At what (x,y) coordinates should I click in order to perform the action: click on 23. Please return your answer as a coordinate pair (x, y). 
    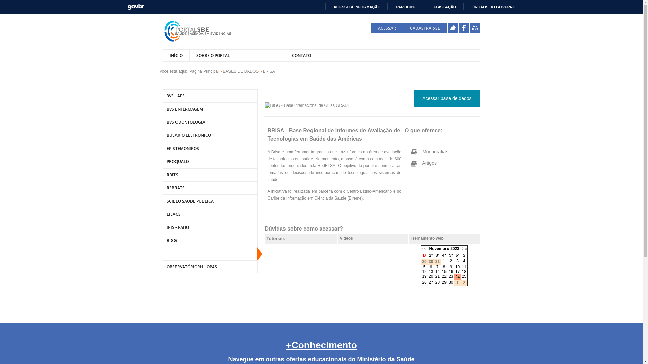
    Looking at the image, I should click on (451, 276).